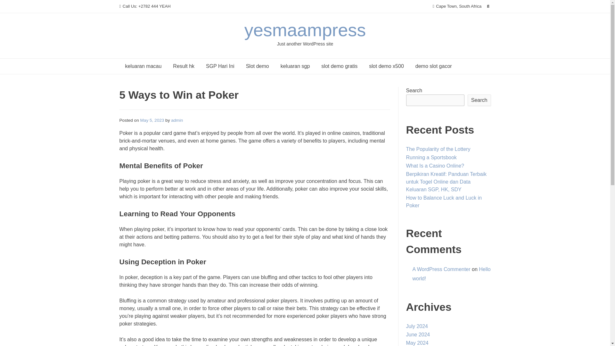  I want to click on Hello world!, so click(452, 274).